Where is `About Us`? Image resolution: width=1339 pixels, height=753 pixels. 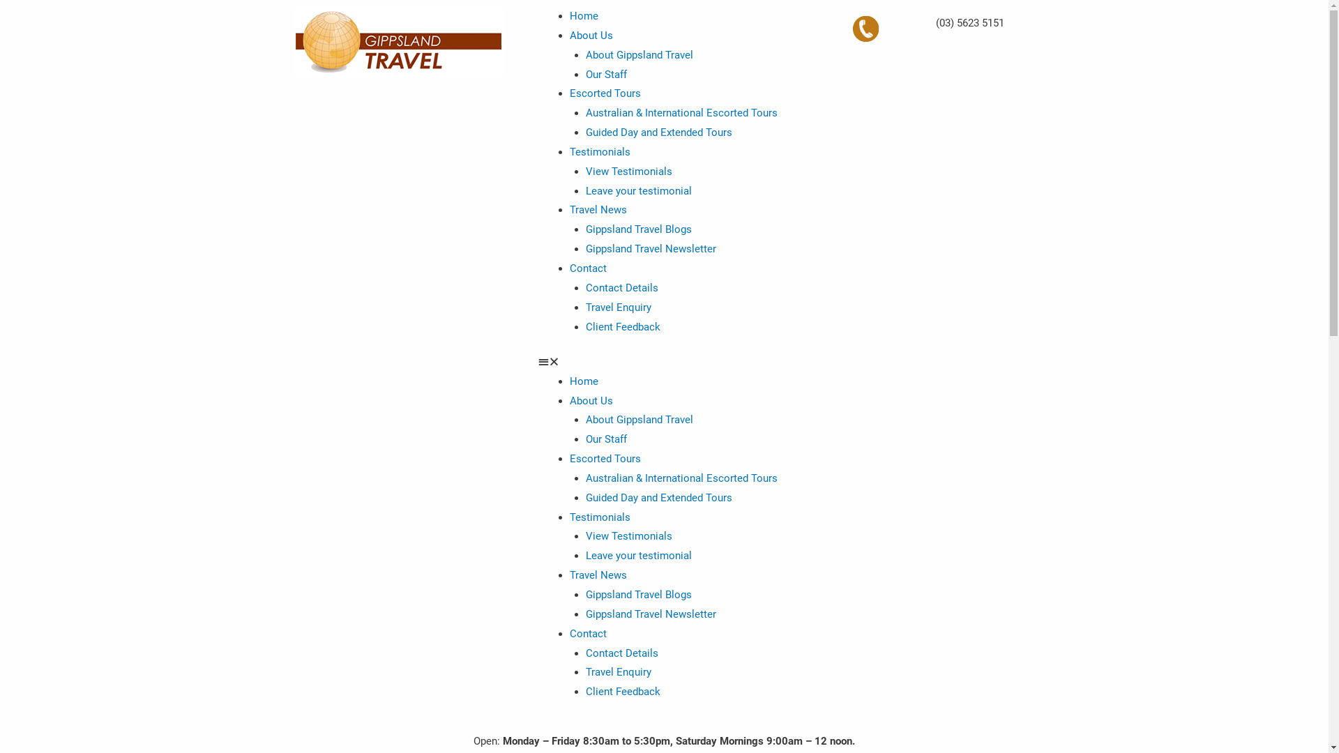
About Us is located at coordinates (591, 401).